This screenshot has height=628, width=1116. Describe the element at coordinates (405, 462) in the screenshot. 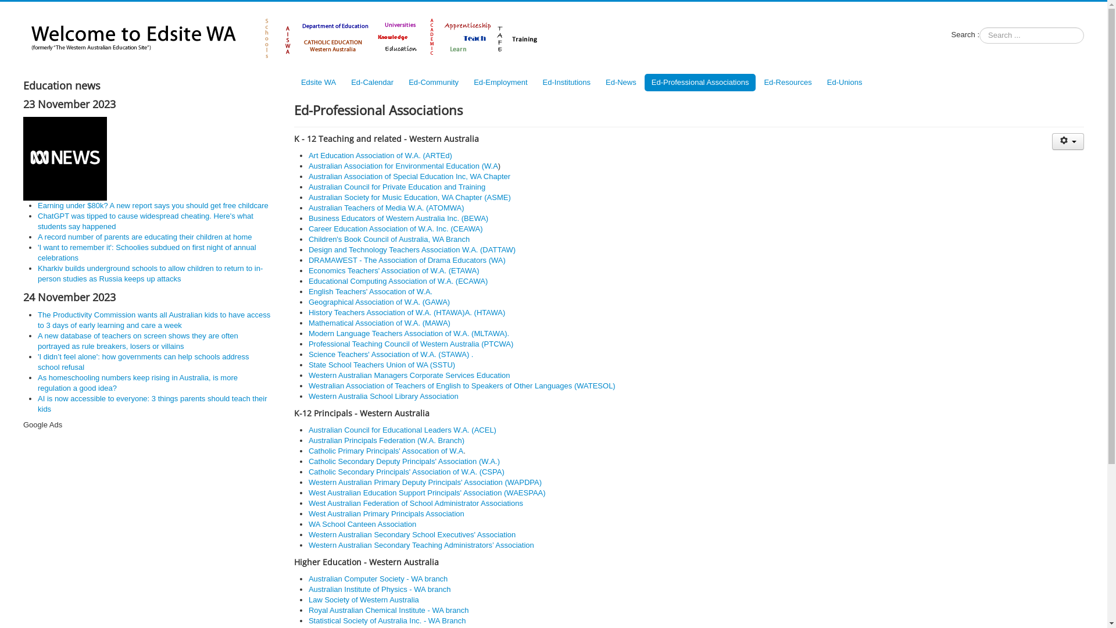

I see `Catholic Secondary Deputy Principals' Association (W.A.)` at that location.